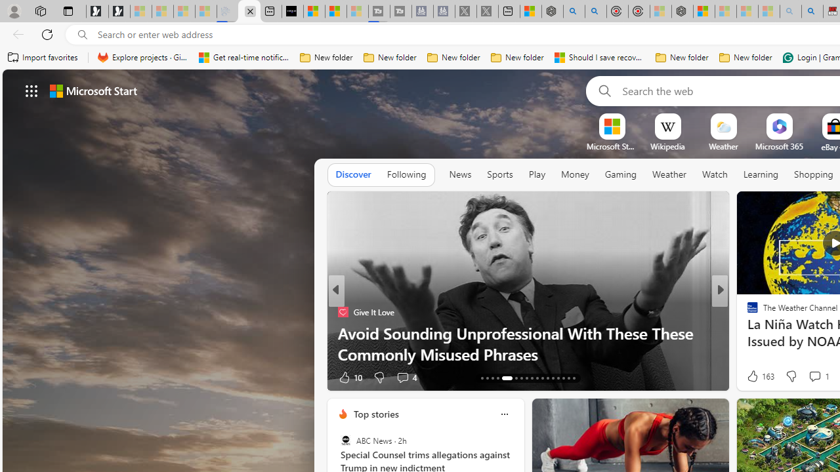  I want to click on Newsletter Sign Up, so click(119, 12).